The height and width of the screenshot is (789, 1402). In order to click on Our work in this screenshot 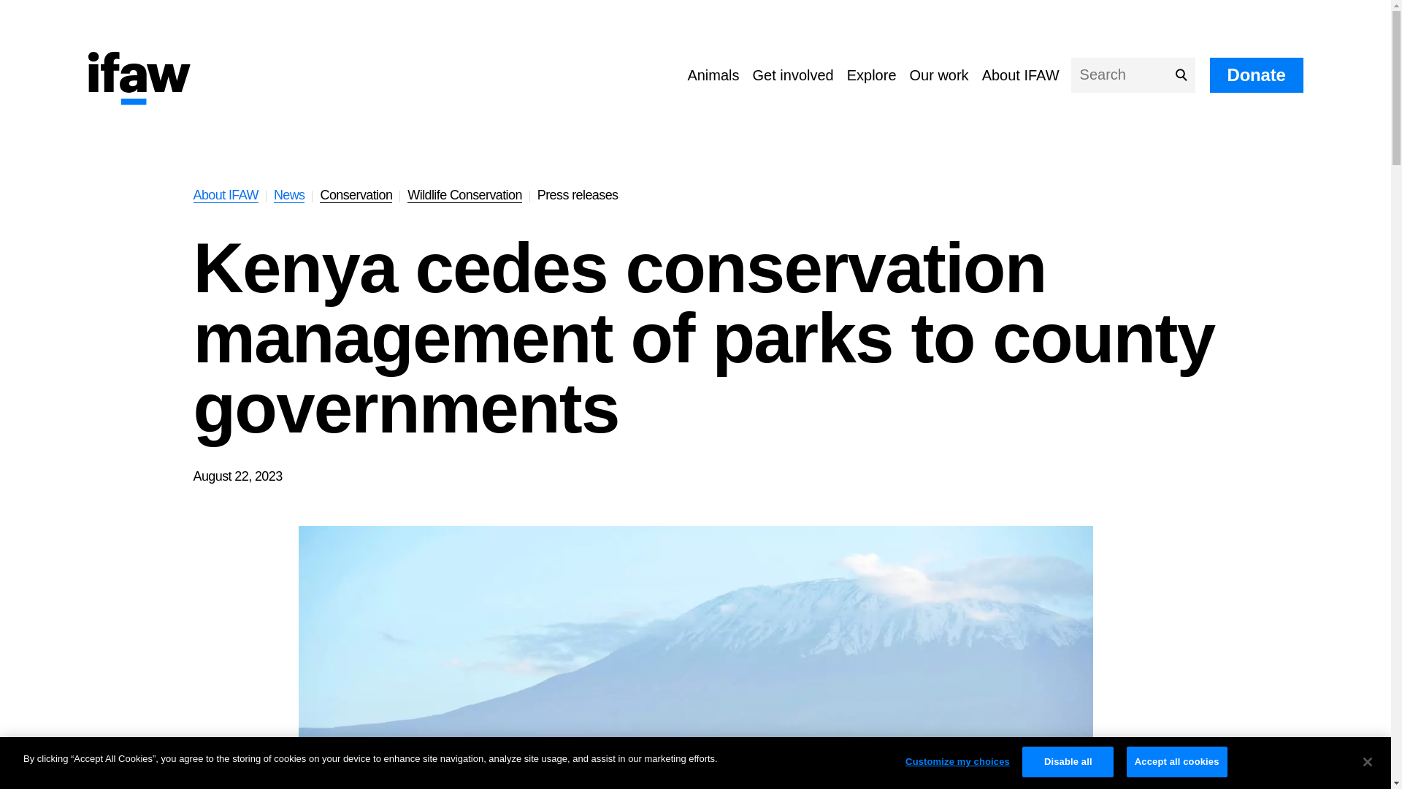, I will do `click(939, 75)`.